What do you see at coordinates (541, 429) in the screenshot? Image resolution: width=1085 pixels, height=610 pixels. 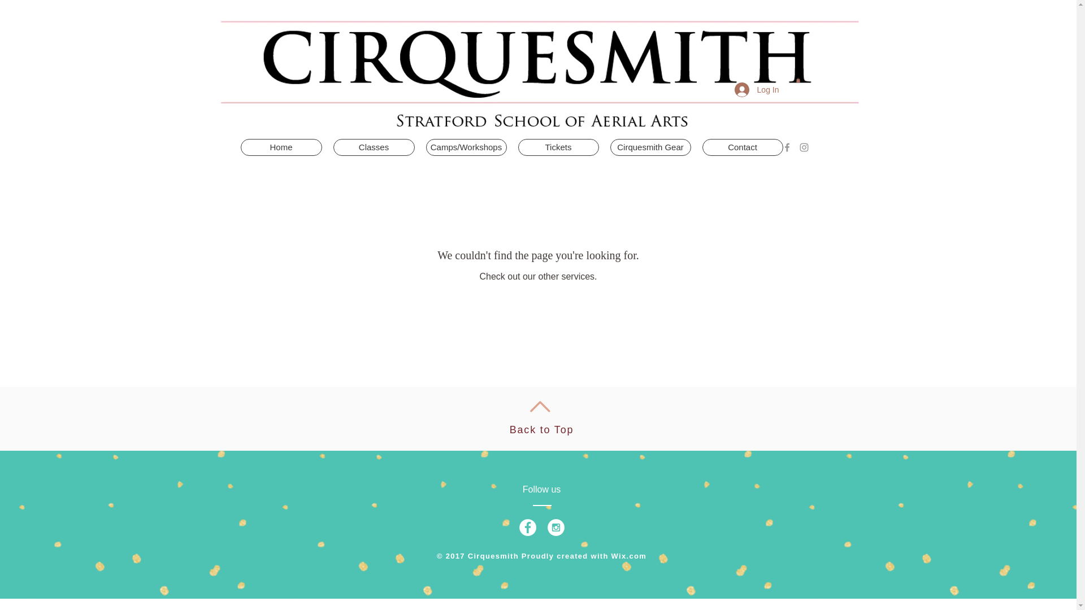 I see `Back to Top` at bounding box center [541, 429].